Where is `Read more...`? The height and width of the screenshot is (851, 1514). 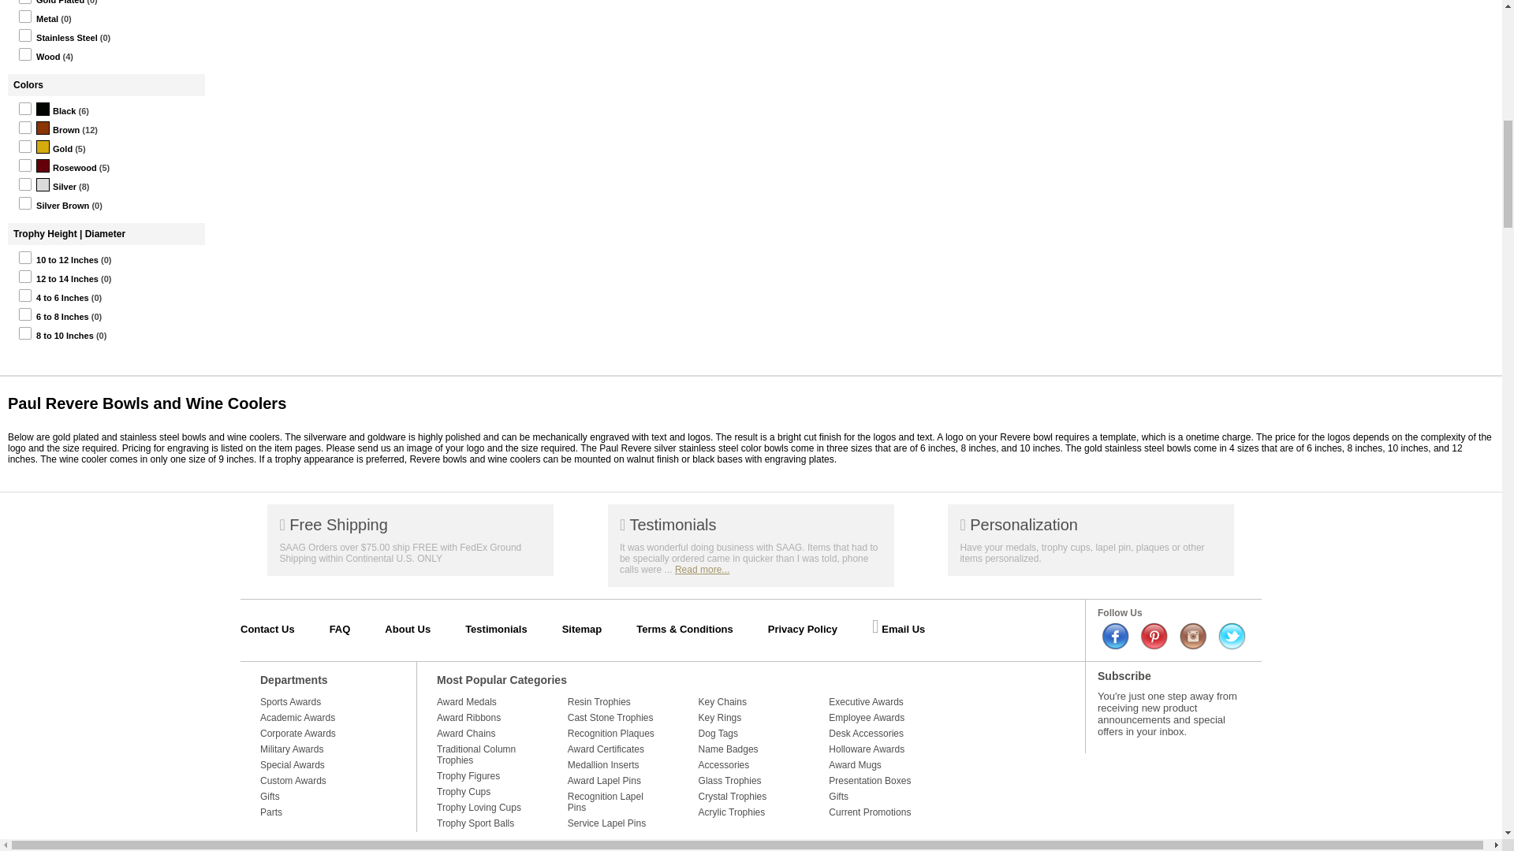 Read more... is located at coordinates (702, 570).